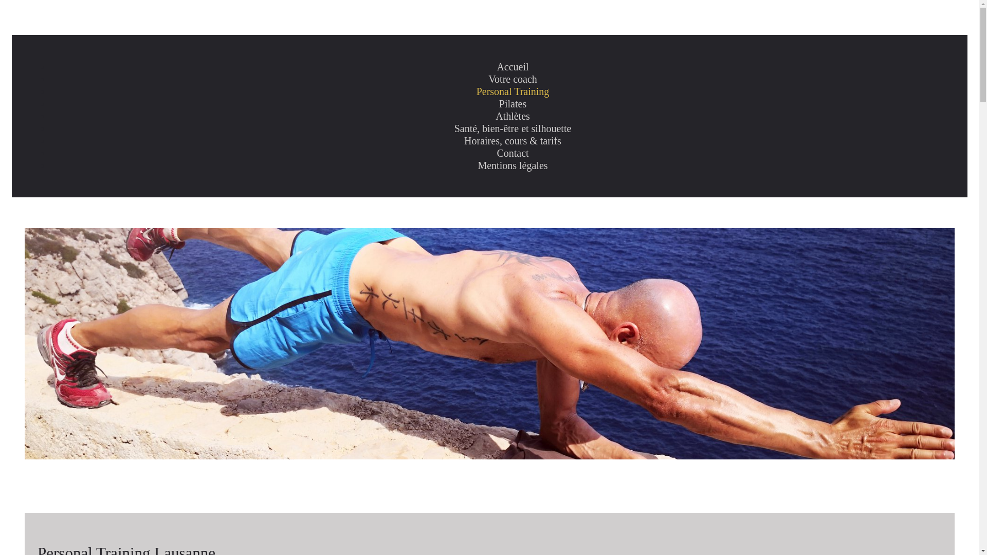 Image resolution: width=987 pixels, height=555 pixels. What do you see at coordinates (513, 104) in the screenshot?
I see `Pilates` at bounding box center [513, 104].